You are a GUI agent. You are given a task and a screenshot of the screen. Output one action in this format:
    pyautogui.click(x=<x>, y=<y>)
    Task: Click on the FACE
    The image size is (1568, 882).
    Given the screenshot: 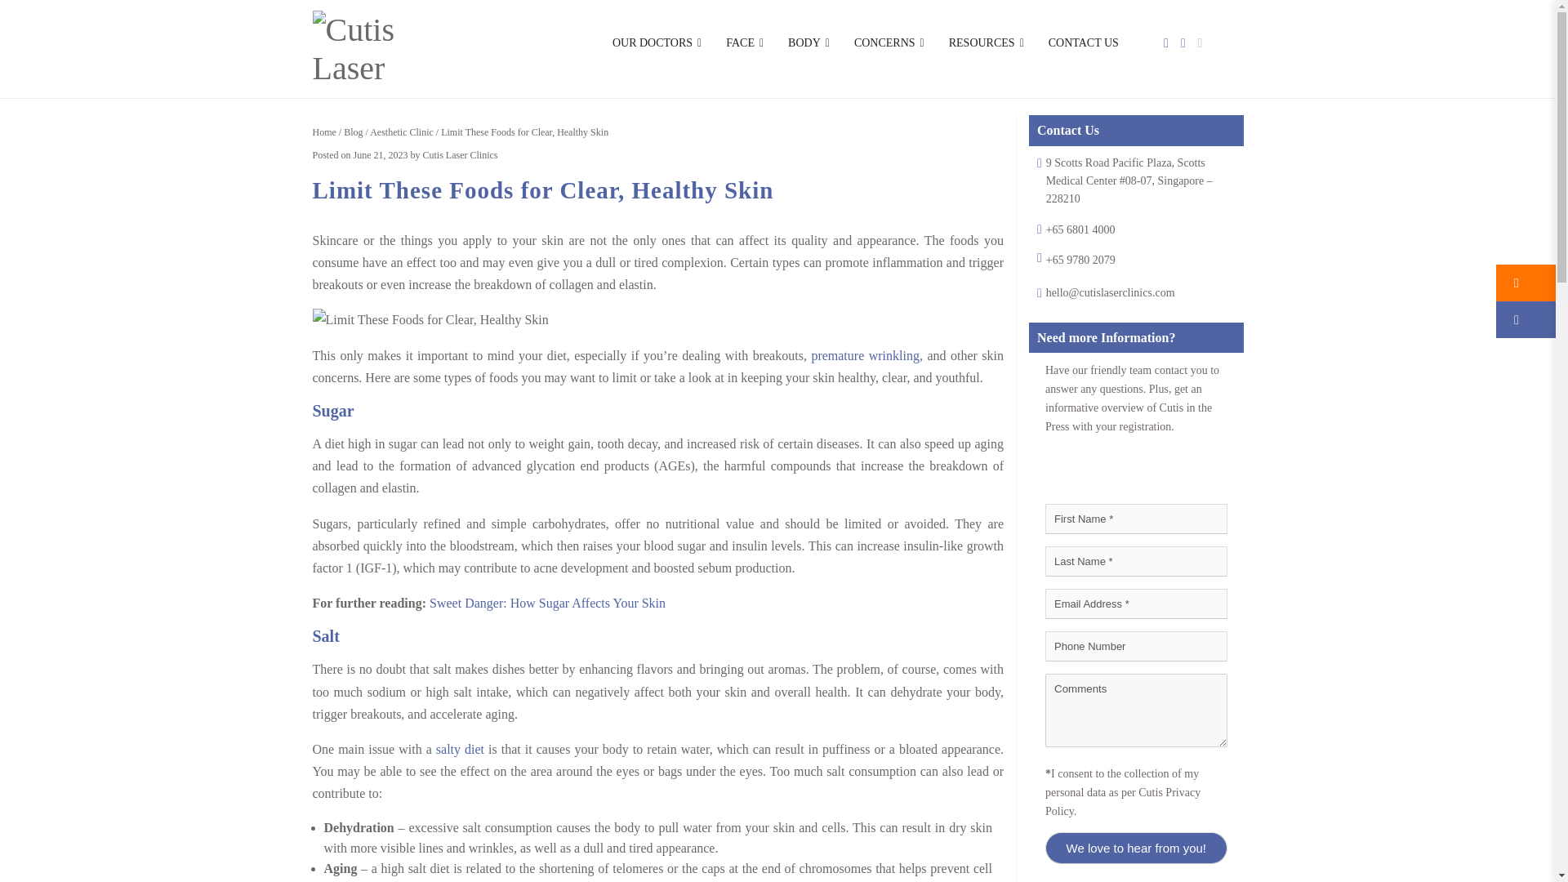 What is the action you would take?
    pyautogui.click(x=745, y=42)
    